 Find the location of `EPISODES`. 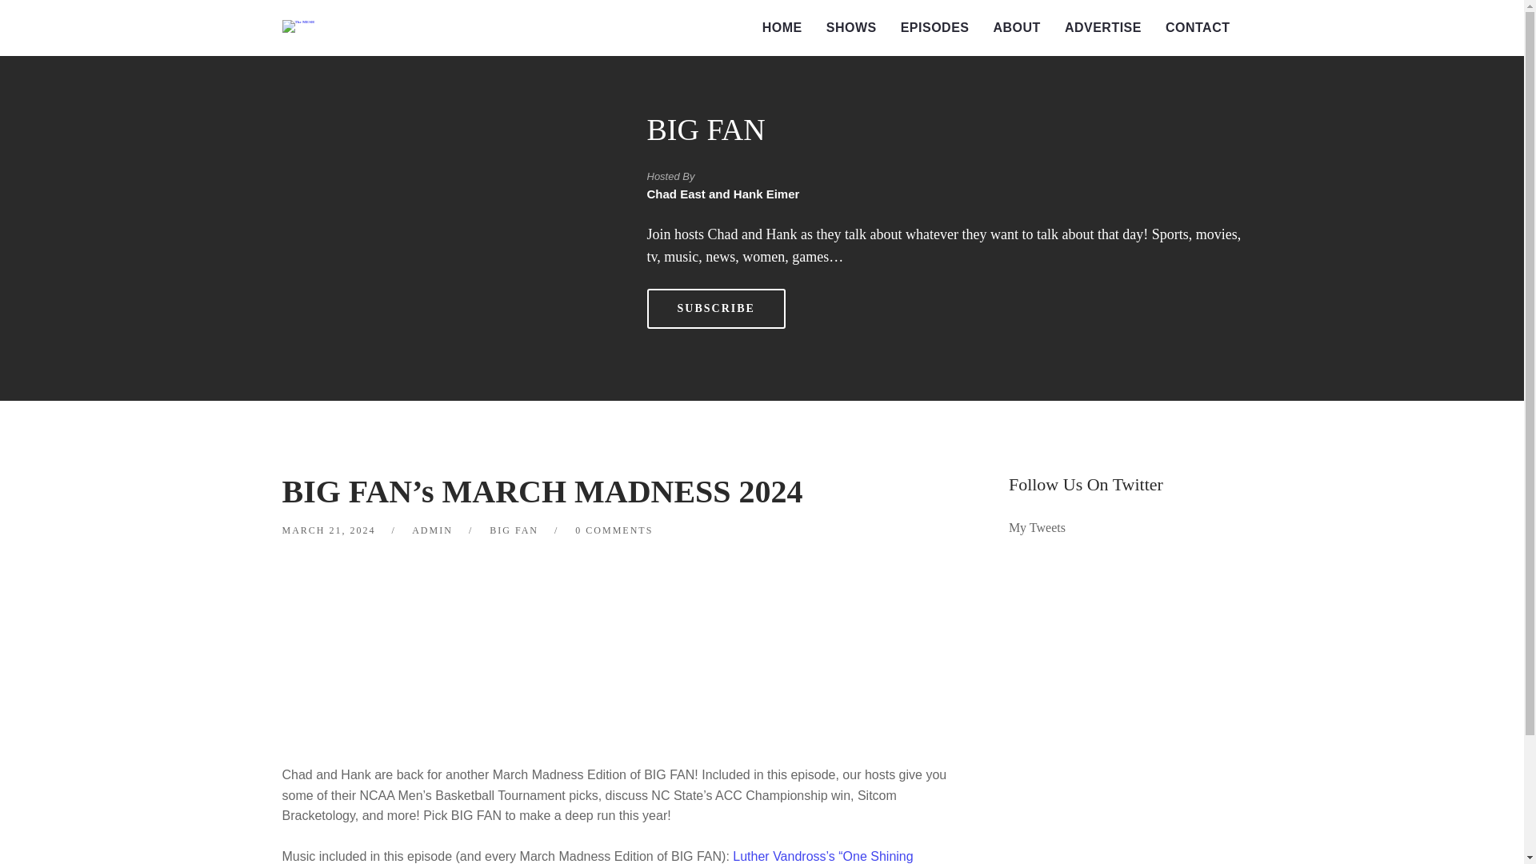

EPISODES is located at coordinates (934, 28).